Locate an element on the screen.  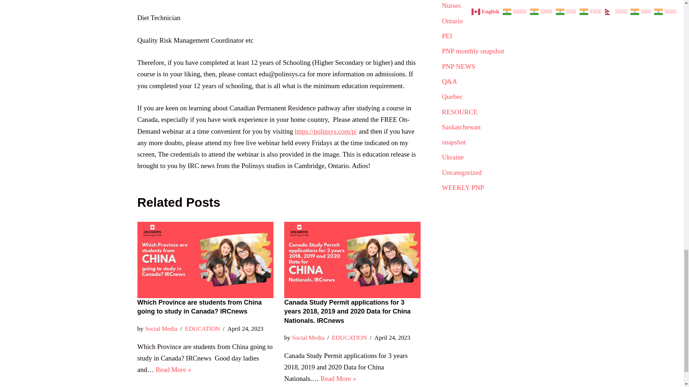
Posts by Social Media is located at coordinates (161, 329).